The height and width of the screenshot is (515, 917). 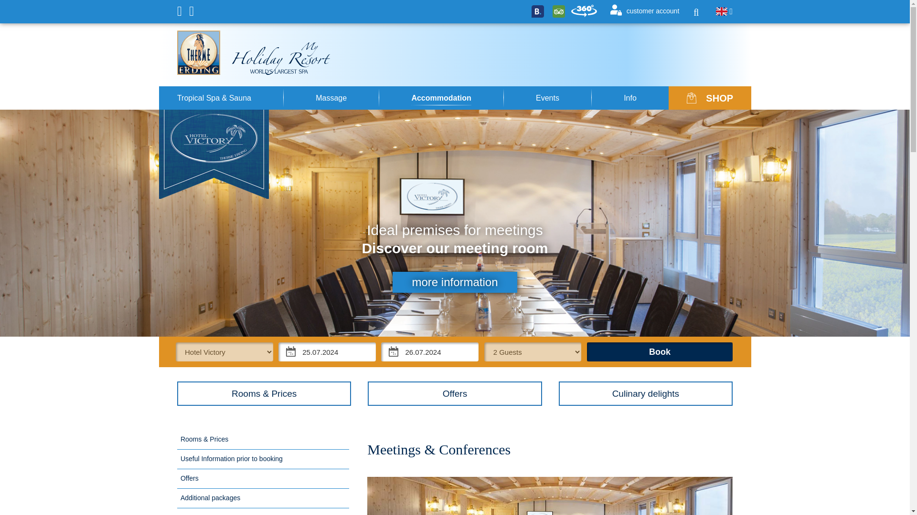 What do you see at coordinates (198, 52) in the screenshot?
I see `Therme Erding` at bounding box center [198, 52].